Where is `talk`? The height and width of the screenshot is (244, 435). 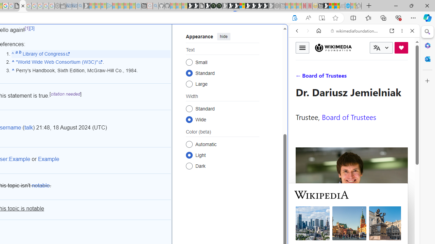
talk is located at coordinates (29, 127).